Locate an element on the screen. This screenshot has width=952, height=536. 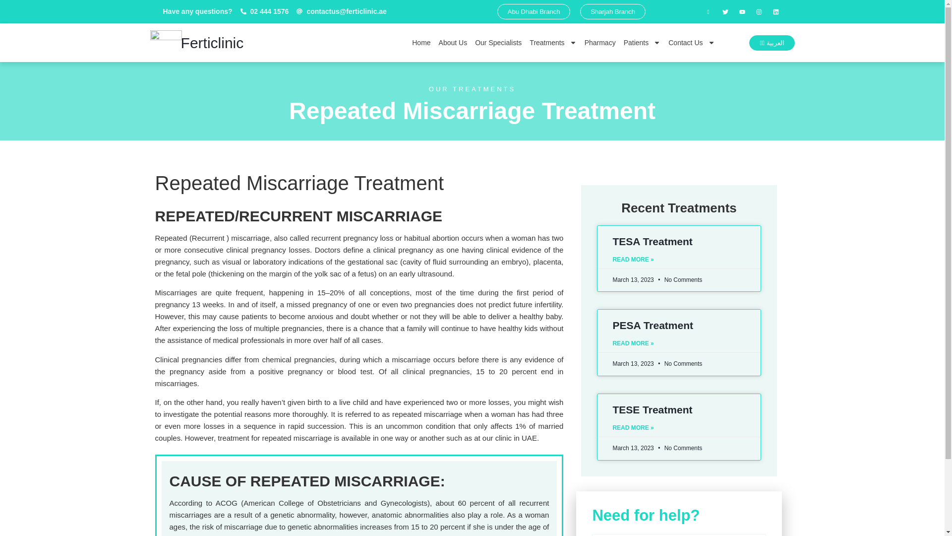
Our Specialists is located at coordinates (498, 43).